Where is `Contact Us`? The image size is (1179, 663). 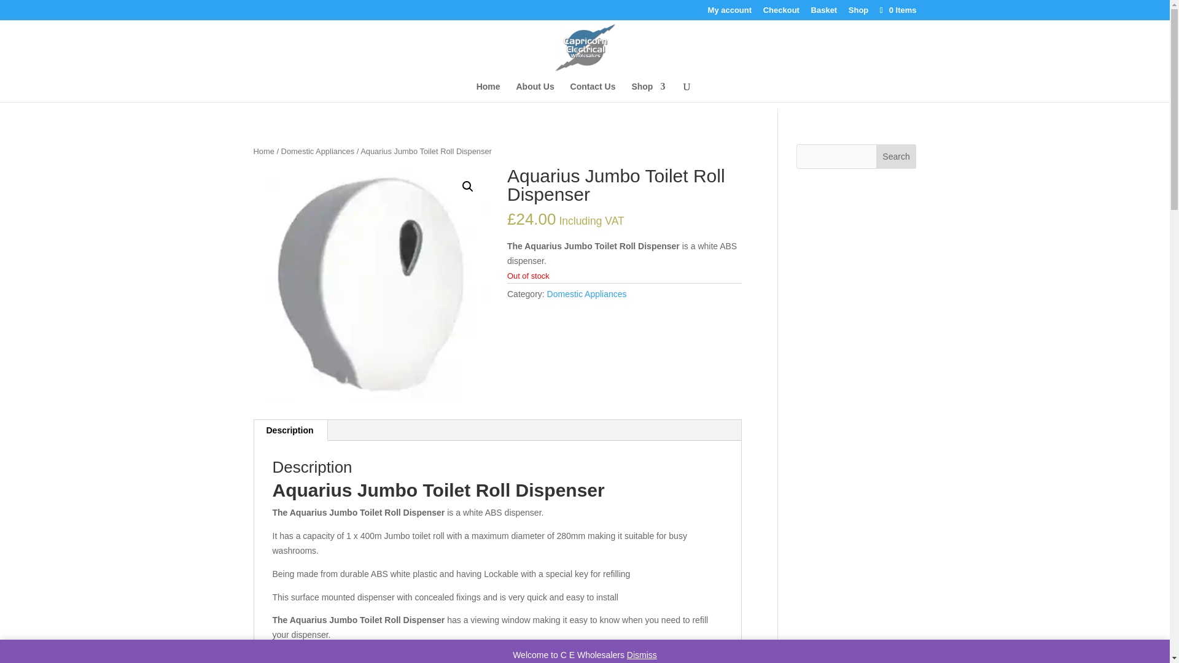
Contact Us is located at coordinates (593, 92).